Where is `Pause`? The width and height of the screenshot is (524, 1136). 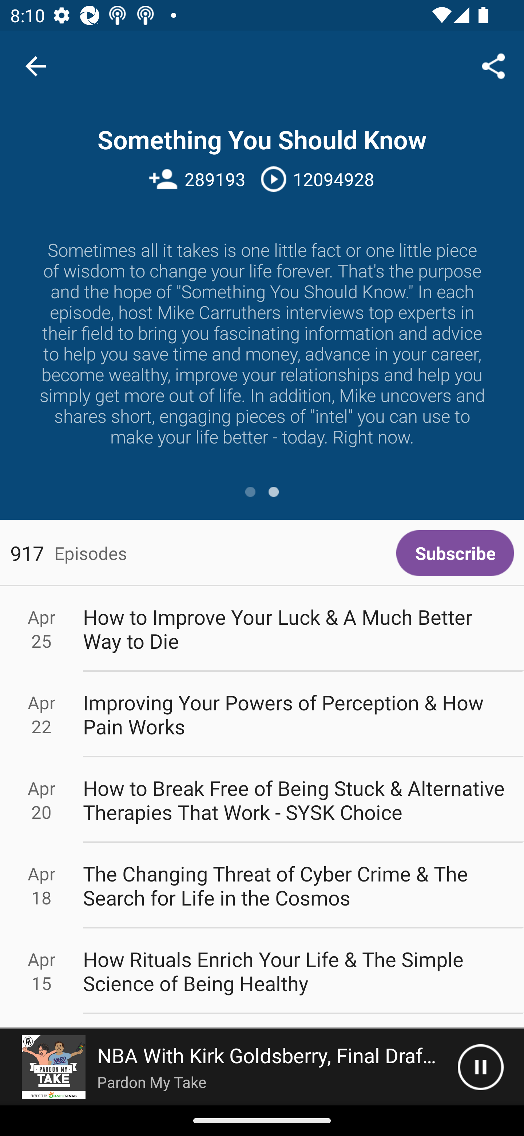
Pause is located at coordinates (480, 1067).